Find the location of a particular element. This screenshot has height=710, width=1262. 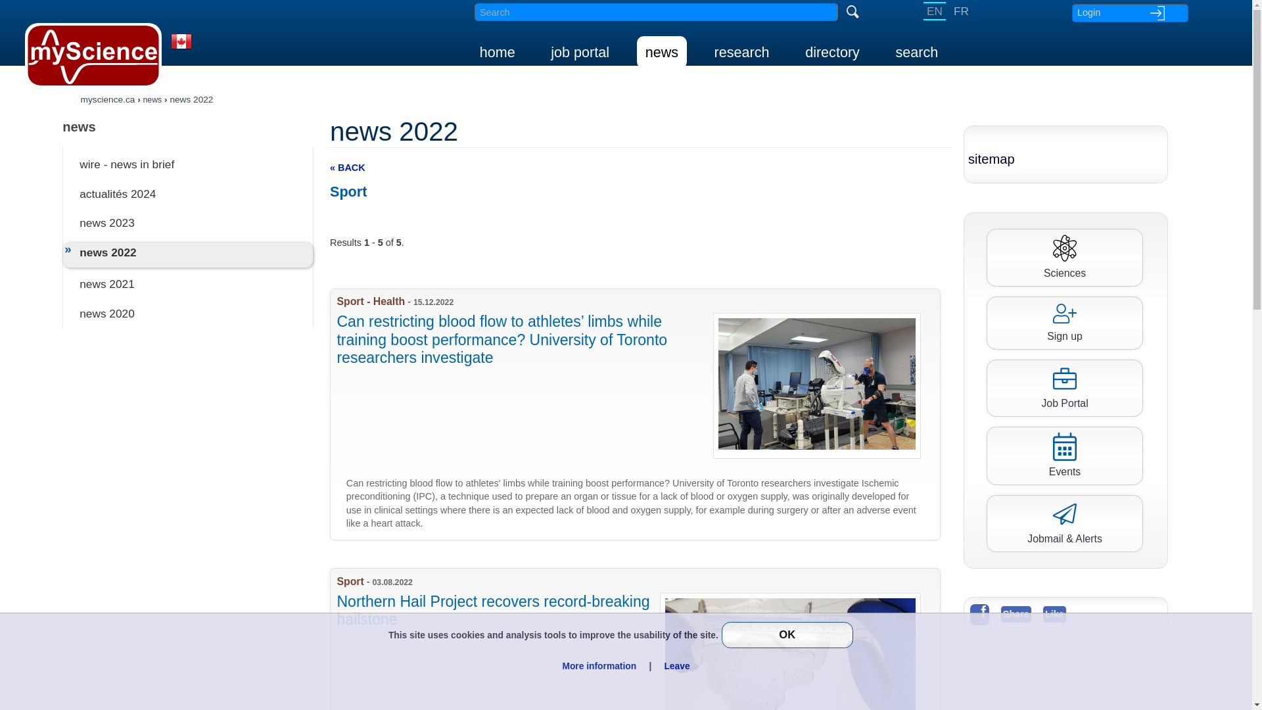

FR is located at coordinates (961, 11).